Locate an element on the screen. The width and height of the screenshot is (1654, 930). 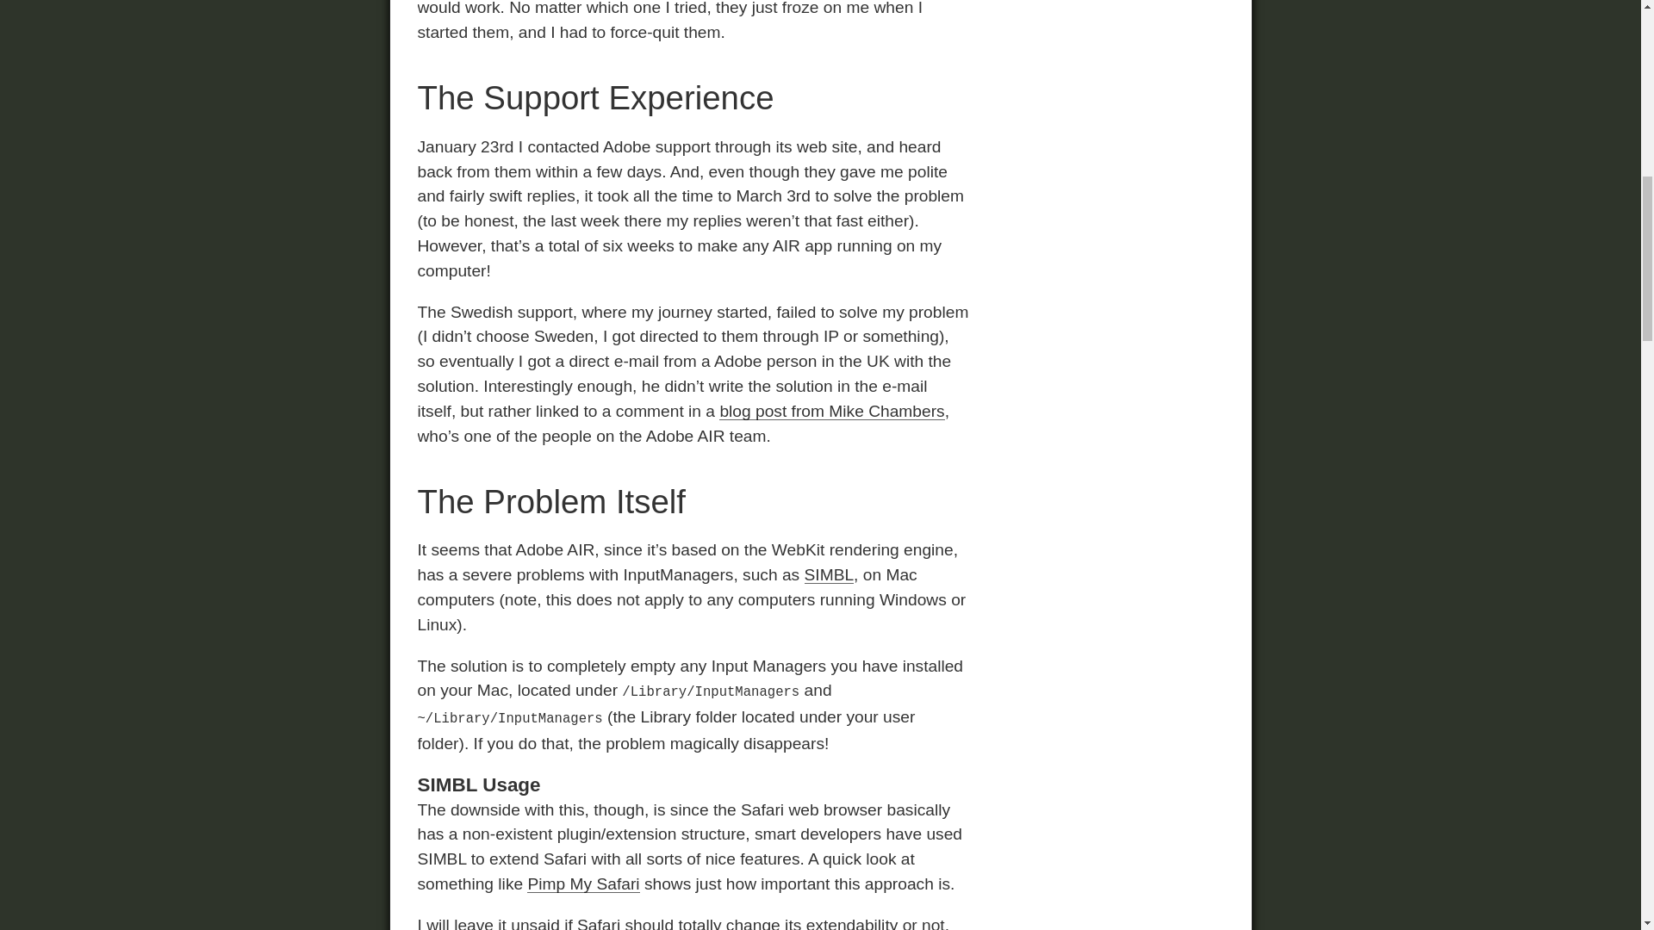
Pimp My Safari is located at coordinates (582, 883).